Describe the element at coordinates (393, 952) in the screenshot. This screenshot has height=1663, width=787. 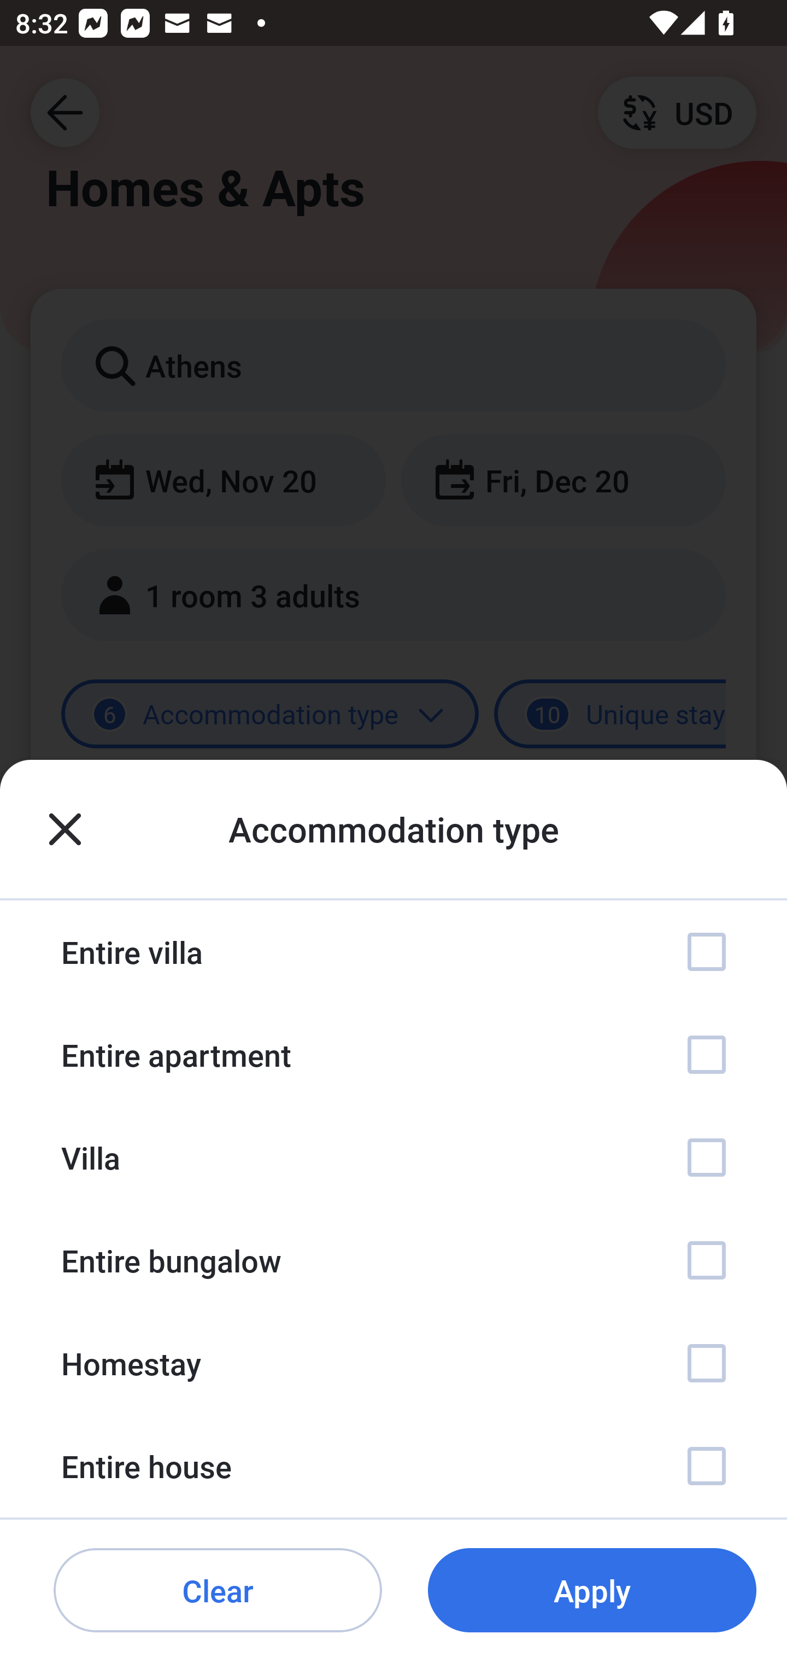
I see `Entire villa` at that location.